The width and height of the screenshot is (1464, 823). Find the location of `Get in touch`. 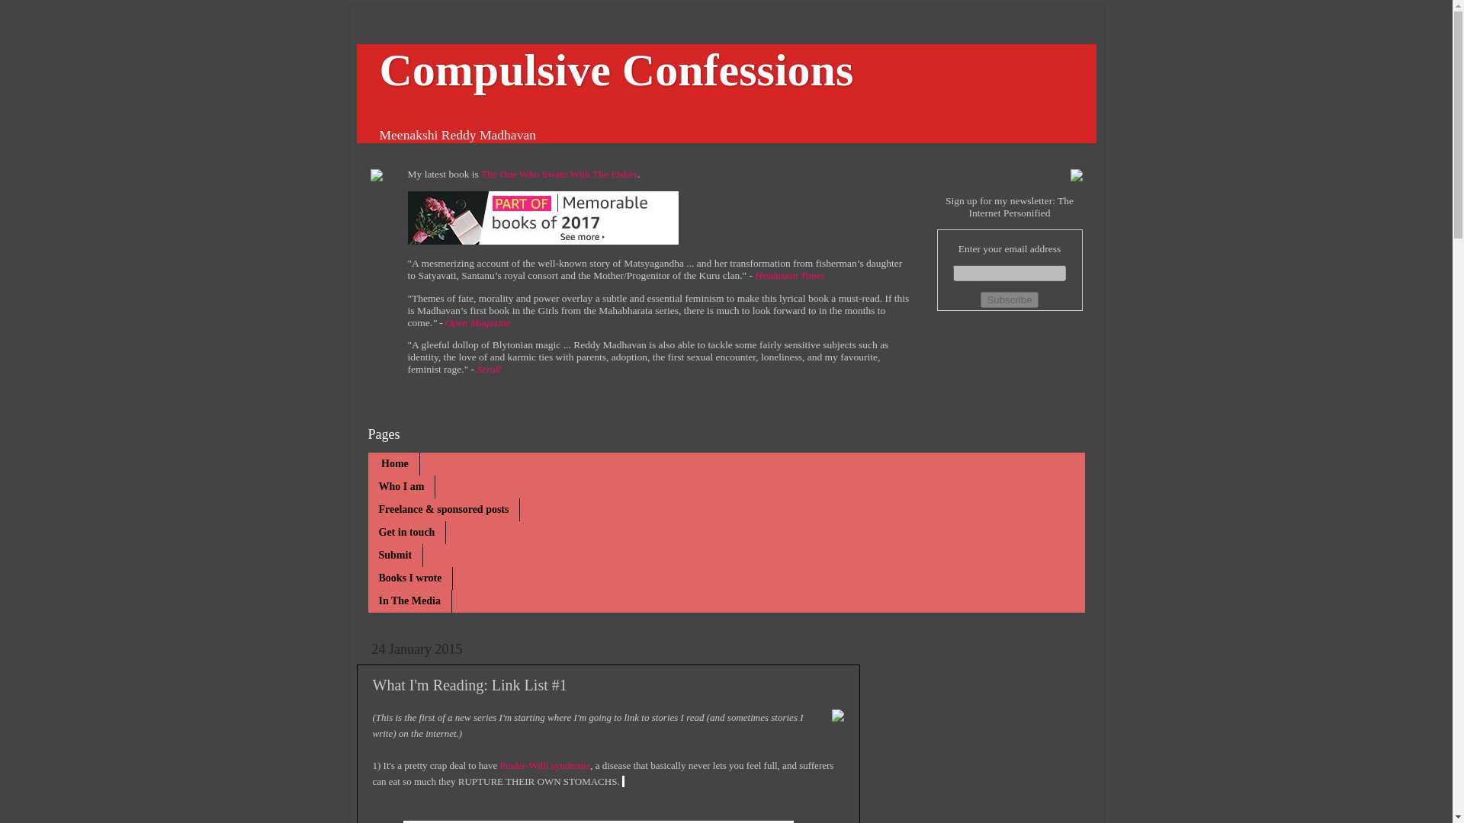

Get in touch is located at coordinates (406, 532).